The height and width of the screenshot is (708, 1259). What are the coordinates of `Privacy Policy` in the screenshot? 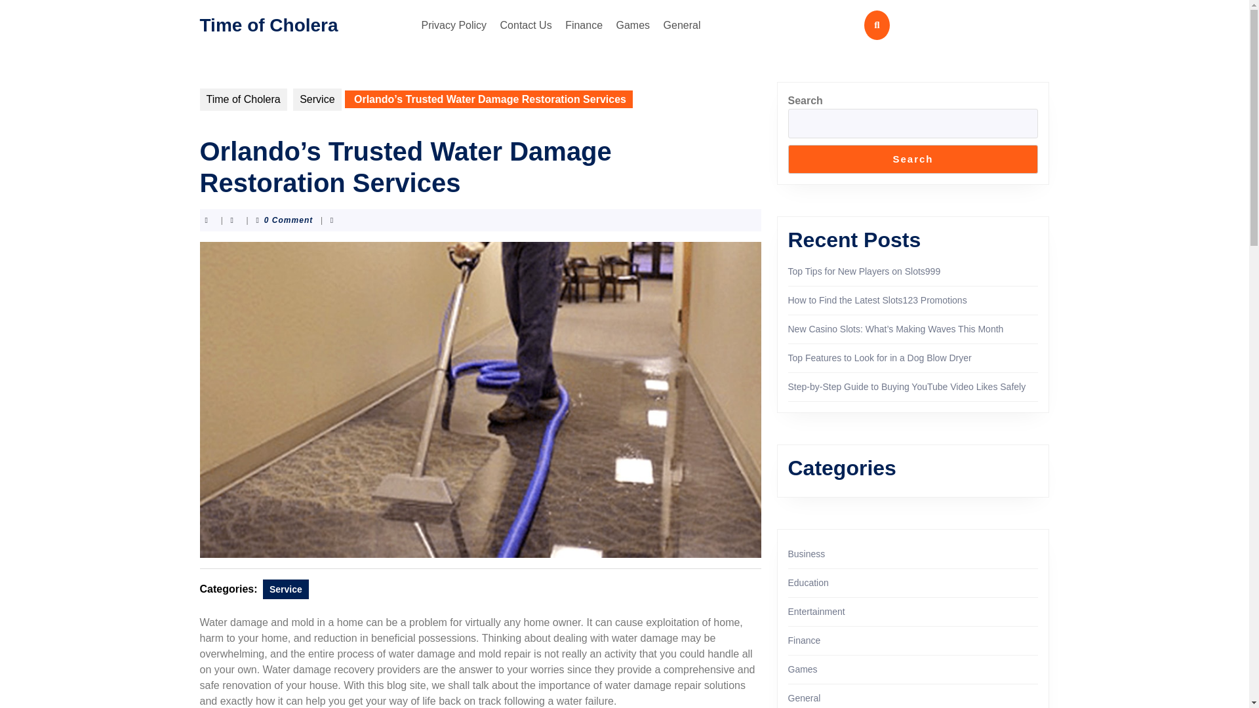 It's located at (454, 25).